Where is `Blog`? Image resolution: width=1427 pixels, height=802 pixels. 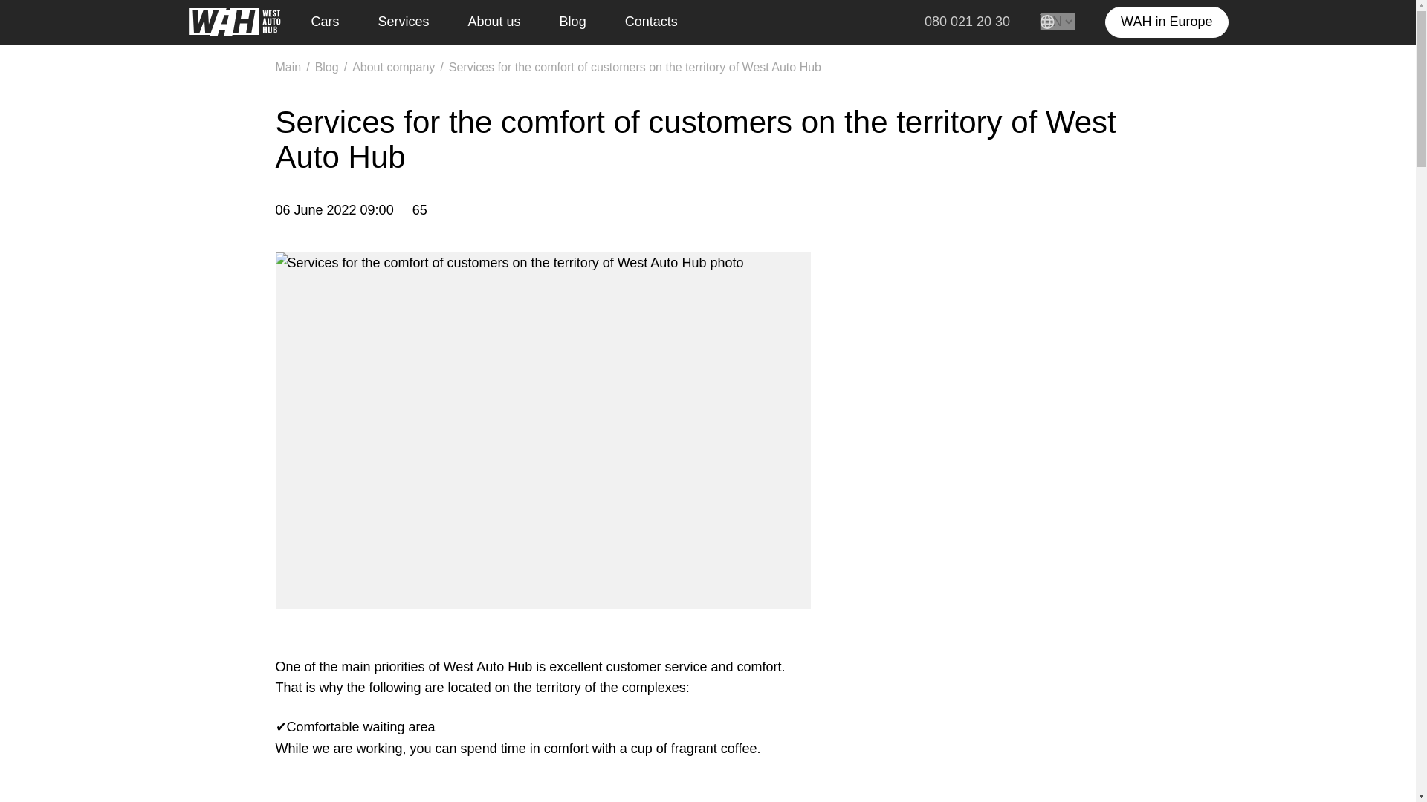 Blog is located at coordinates (327, 67).